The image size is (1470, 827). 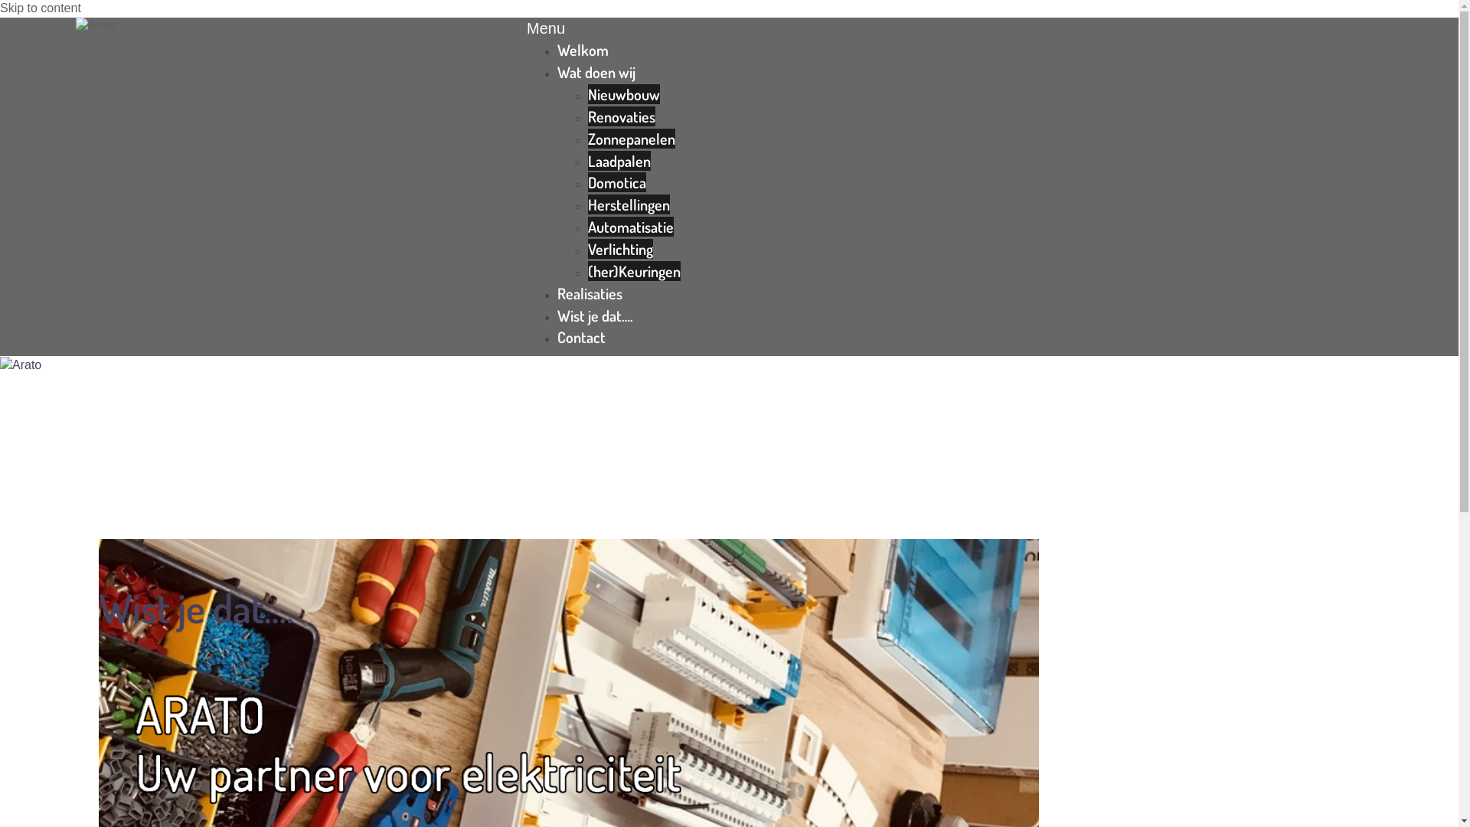 I want to click on Arato, so click(x=21, y=366).